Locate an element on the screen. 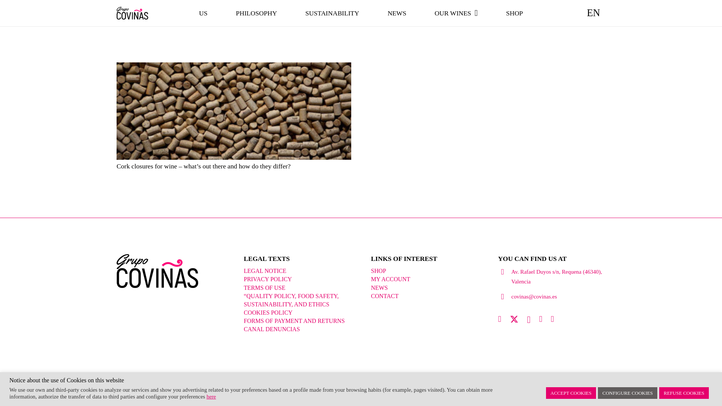 The height and width of the screenshot is (406, 722). CANAL DENUNCIAS is located at coordinates (272, 329).